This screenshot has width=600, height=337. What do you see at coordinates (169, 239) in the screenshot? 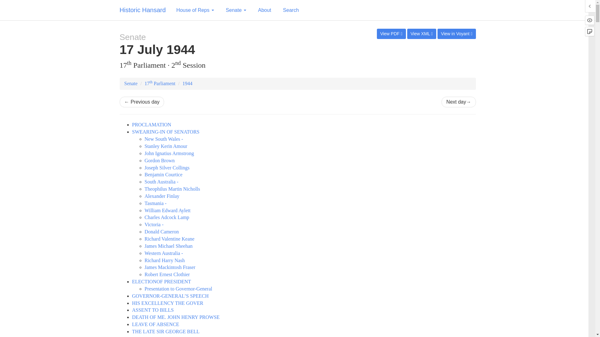
I see `Richard Valentine Keane` at bounding box center [169, 239].